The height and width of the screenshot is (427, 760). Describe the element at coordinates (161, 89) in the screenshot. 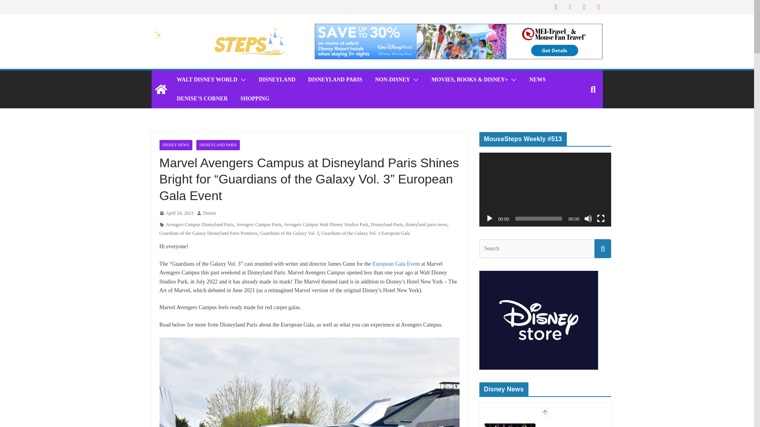

I see `Mousesteps` at that location.